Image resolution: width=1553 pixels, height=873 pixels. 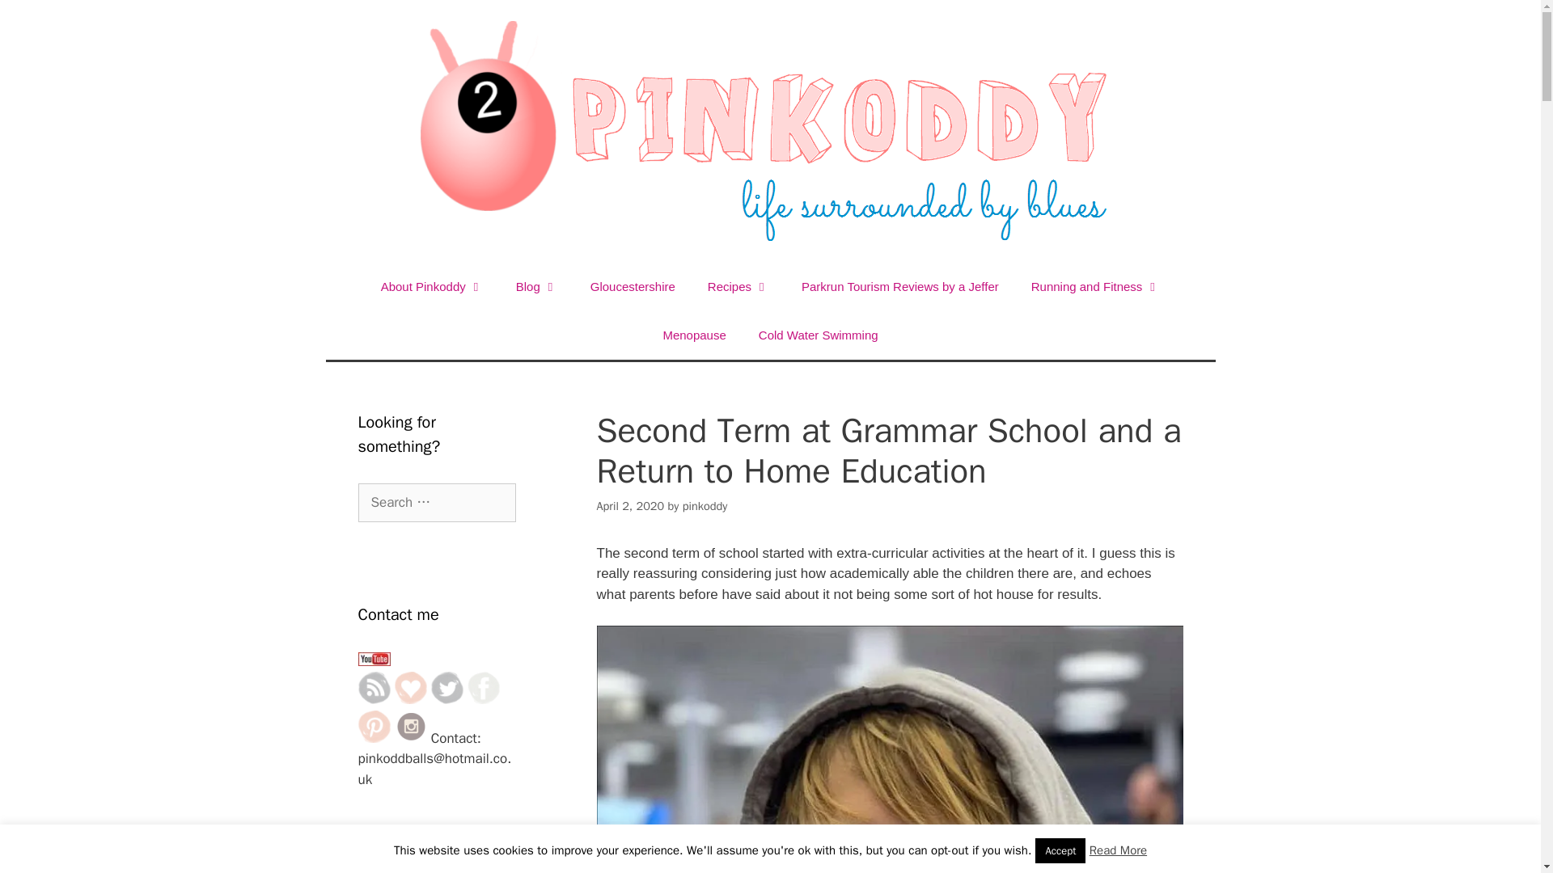 What do you see at coordinates (436, 503) in the screenshot?
I see `Search for:` at bounding box center [436, 503].